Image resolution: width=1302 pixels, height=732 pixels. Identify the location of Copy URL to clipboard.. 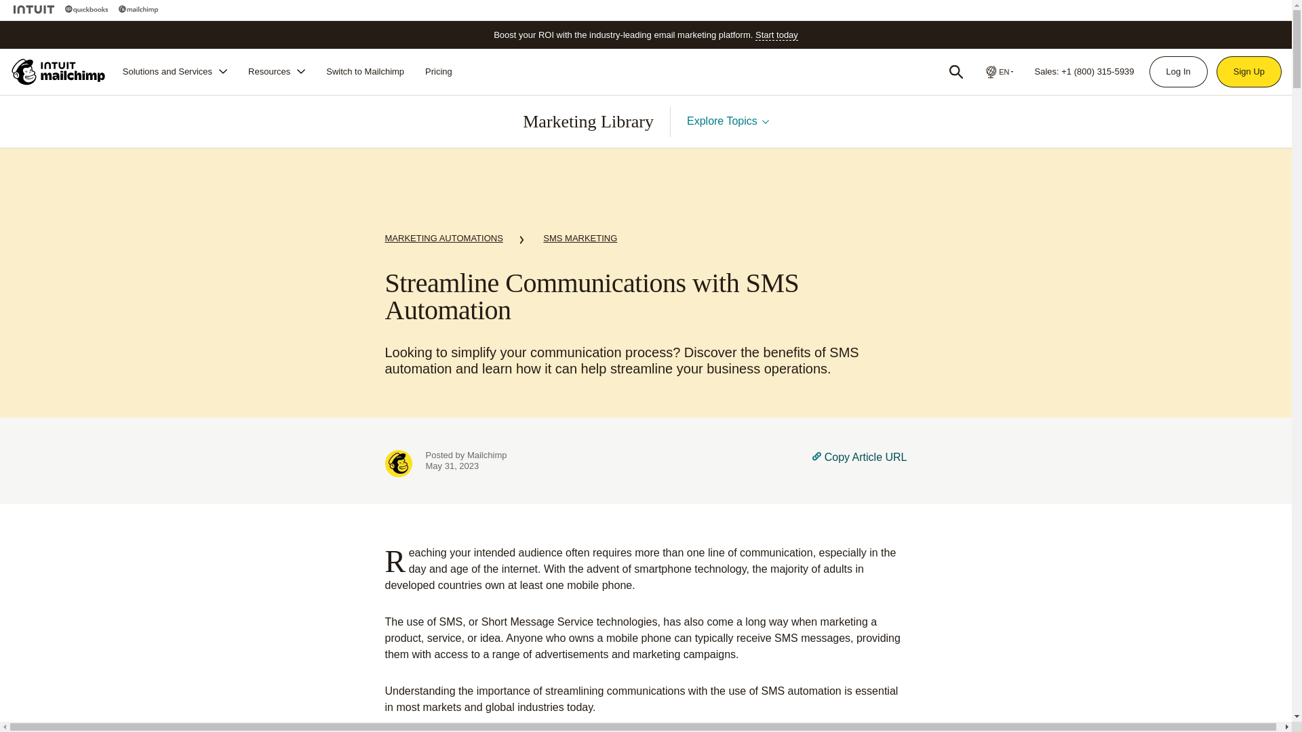
(859, 464).